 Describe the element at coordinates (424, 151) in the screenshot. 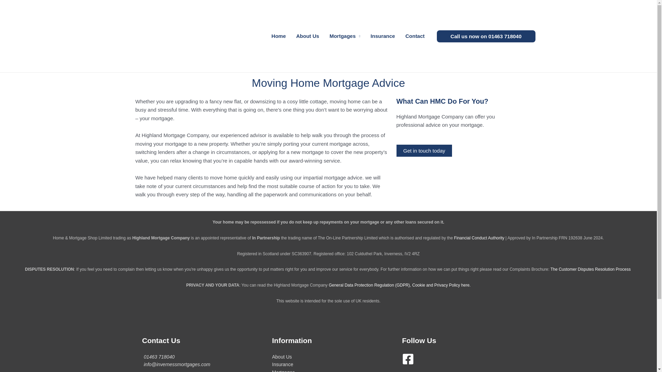

I see `Get in touch today` at that location.